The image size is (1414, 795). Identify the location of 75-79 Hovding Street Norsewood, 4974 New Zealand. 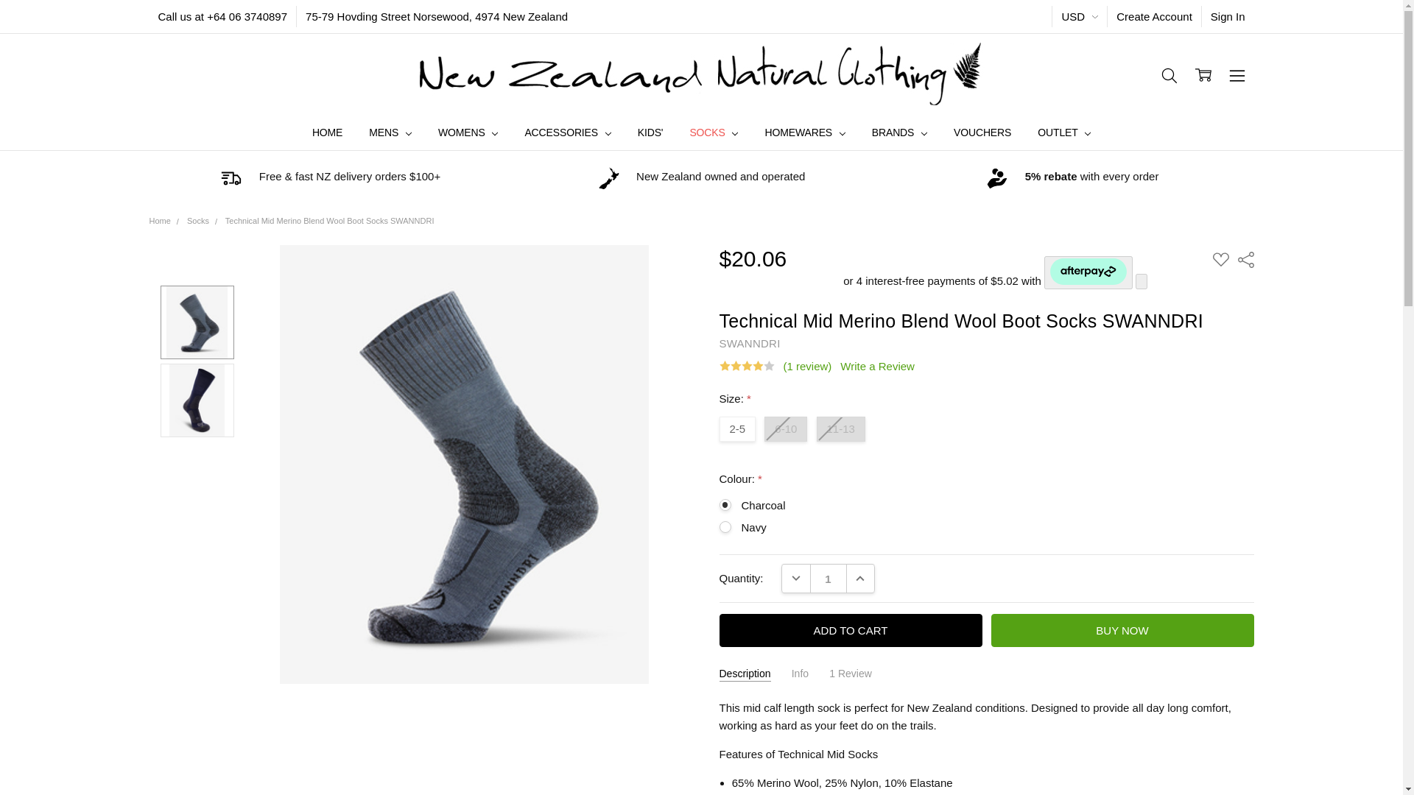
(437, 16).